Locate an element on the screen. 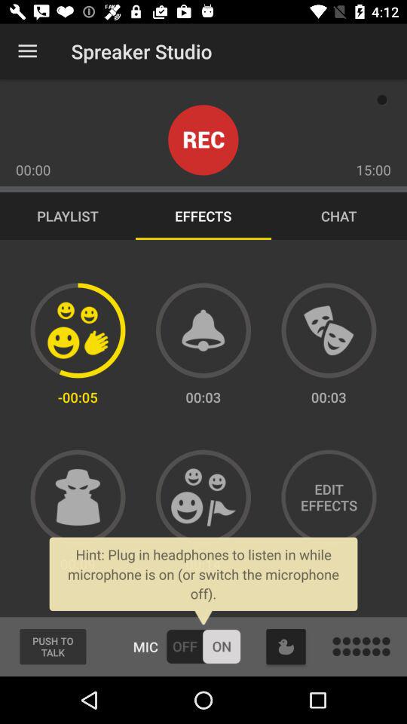 The image size is (407, 724). add effect is located at coordinates (329, 330).